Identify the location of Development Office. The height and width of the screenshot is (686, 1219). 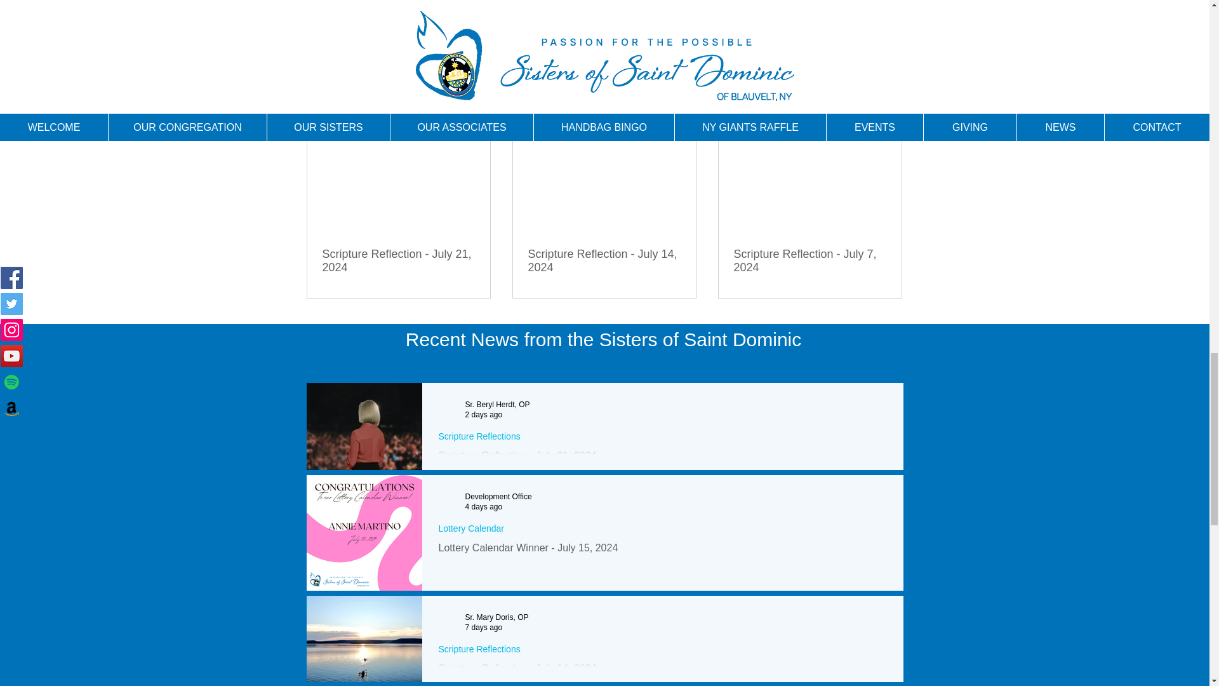
(498, 497).